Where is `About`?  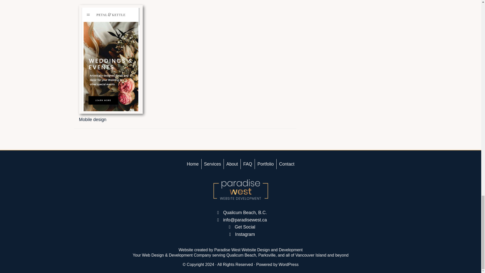 About is located at coordinates (232, 164).